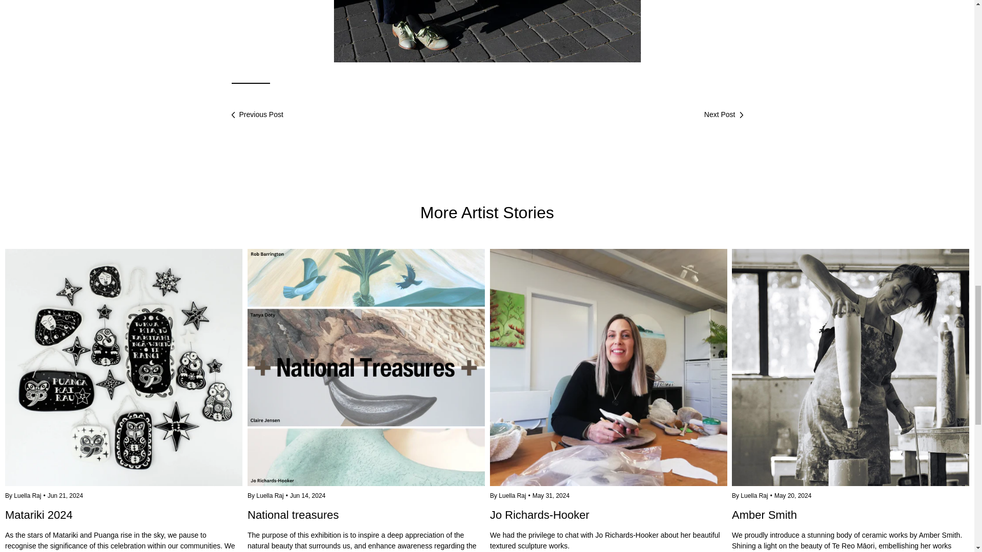  I want to click on Matariki 2024, so click(124, 367).